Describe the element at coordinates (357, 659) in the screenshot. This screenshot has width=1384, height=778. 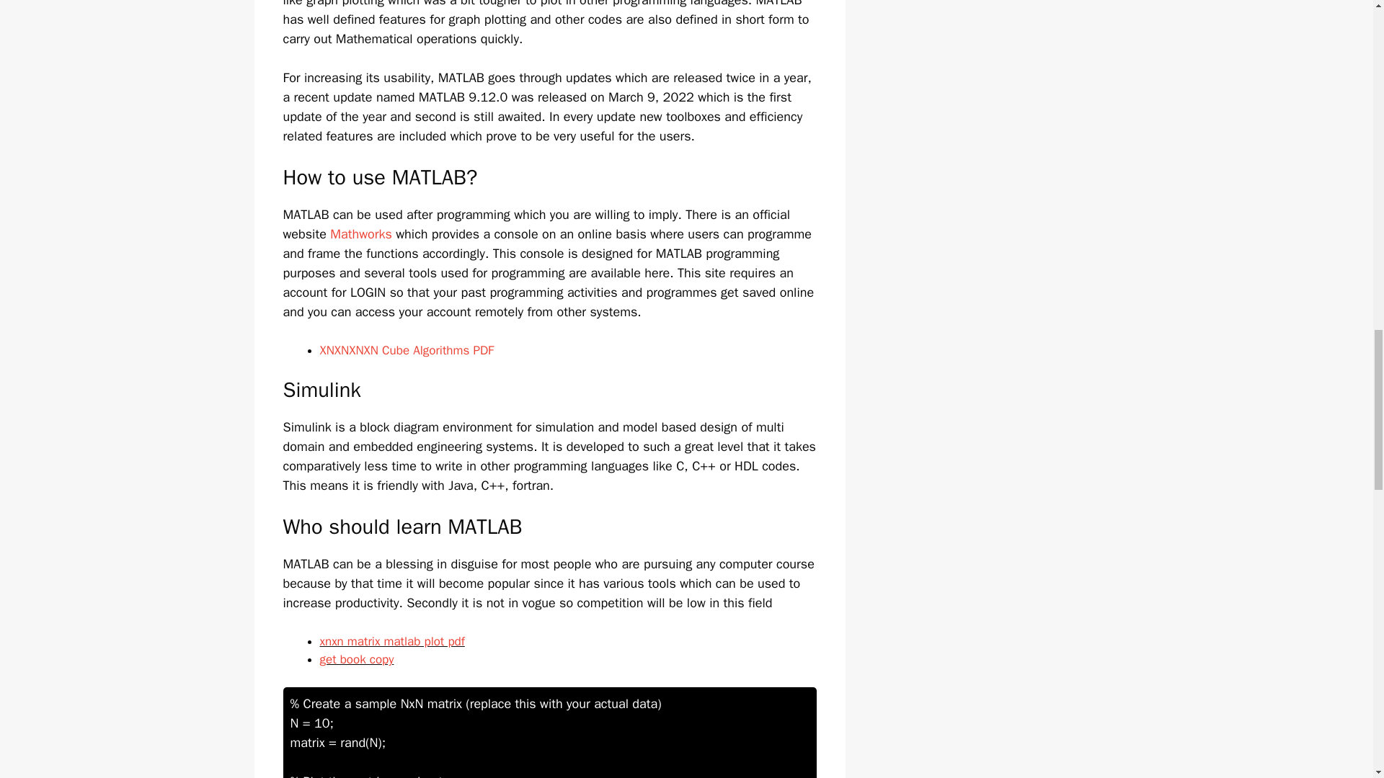
I see `get book copy` at that location.